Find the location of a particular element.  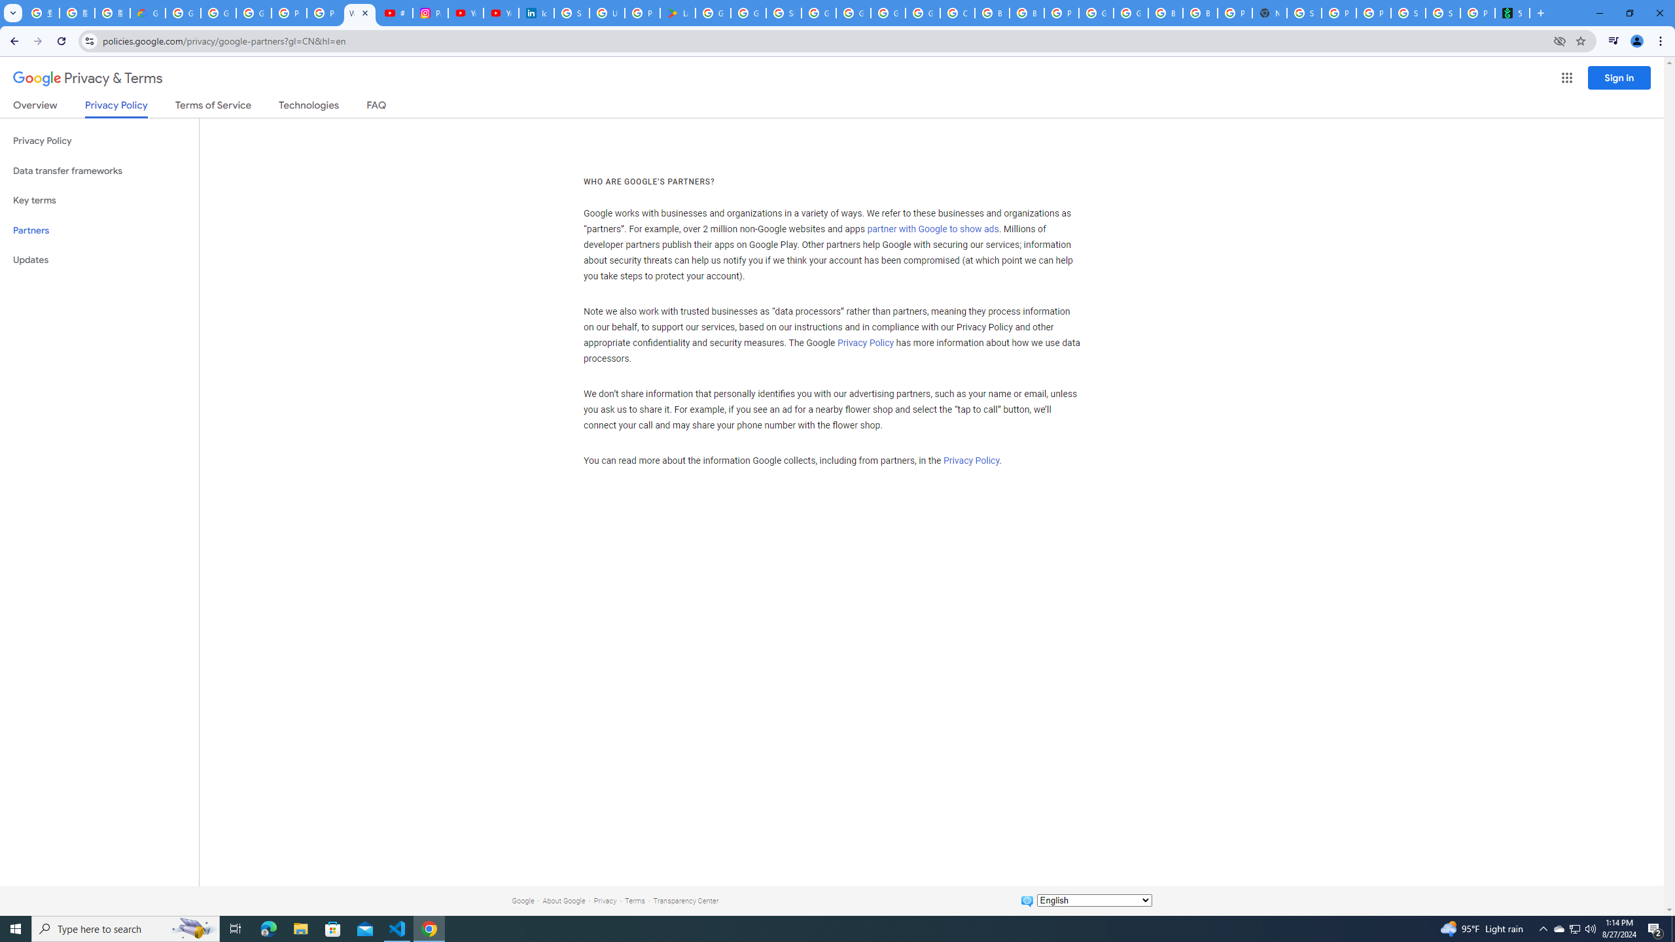

Google Cloud Platform is located at coordinates (1096, 13).